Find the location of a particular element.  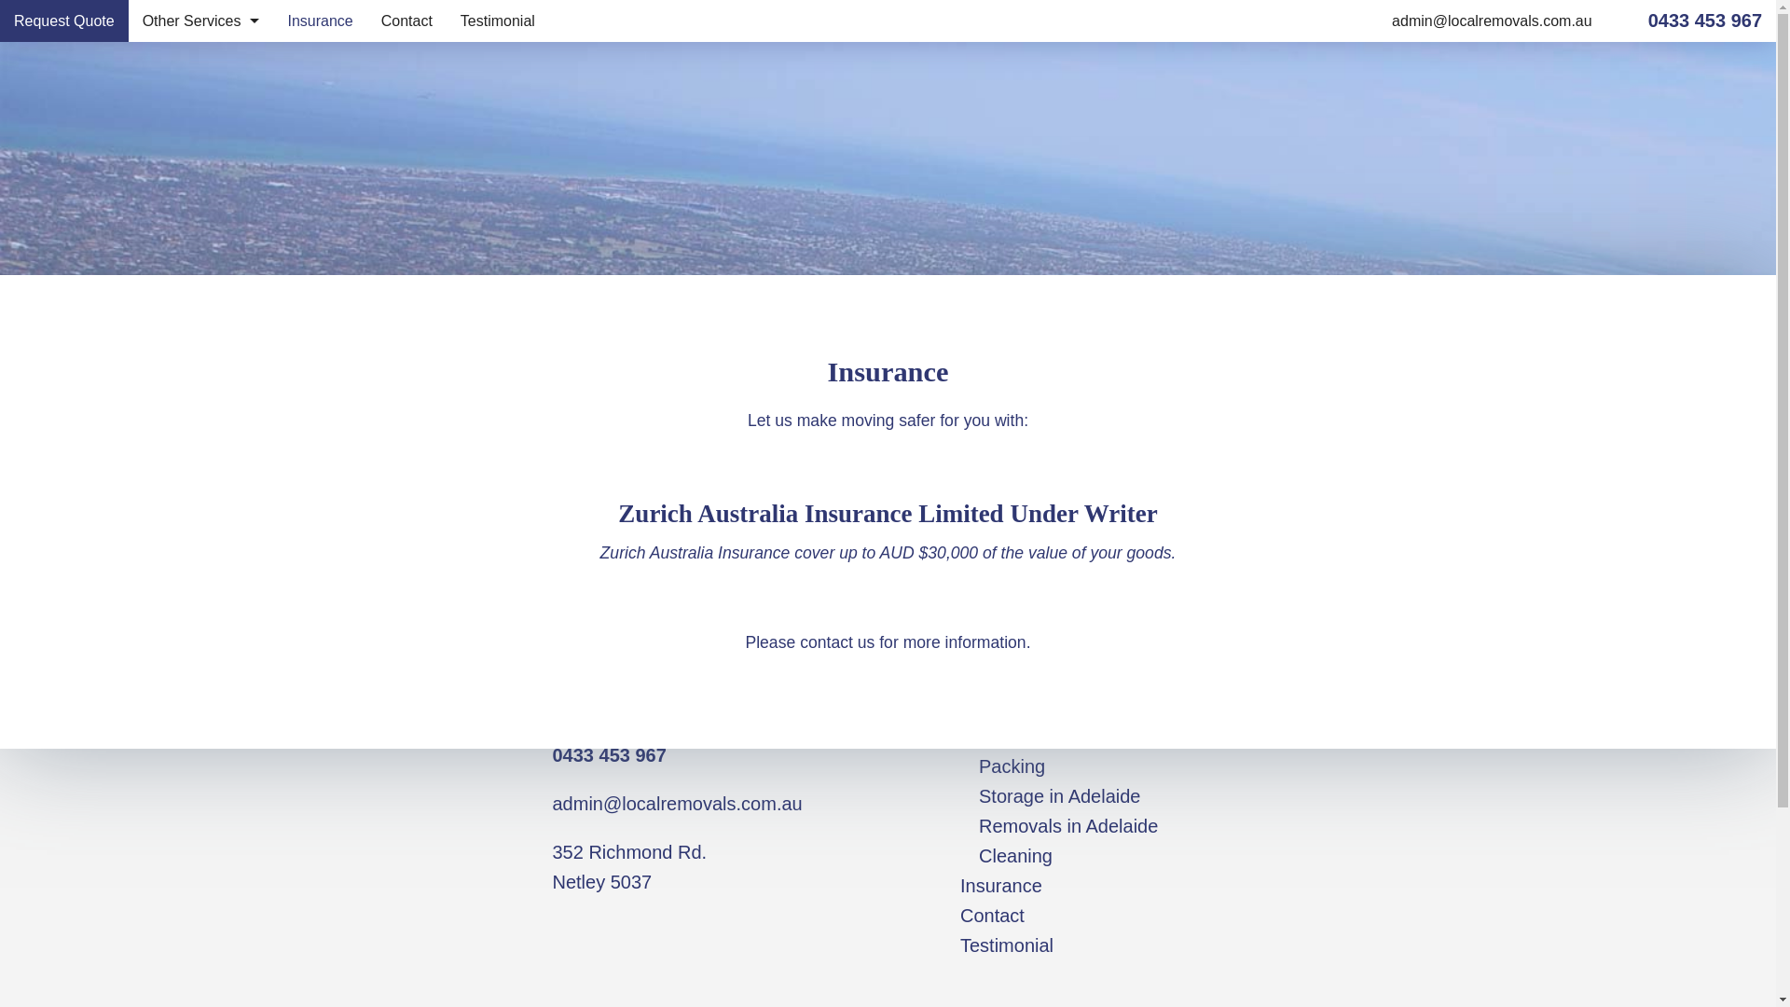

contact us is located at coordinates (837, 642).